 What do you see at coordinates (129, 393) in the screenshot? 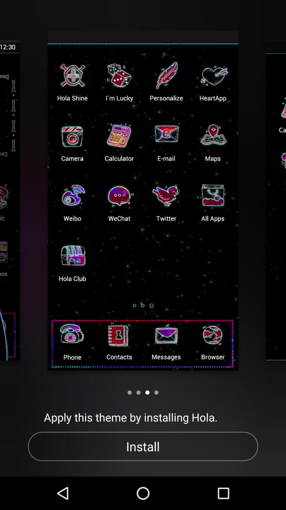
I see `click the icon above apply this theme icon` at bounding box center [129, 393].